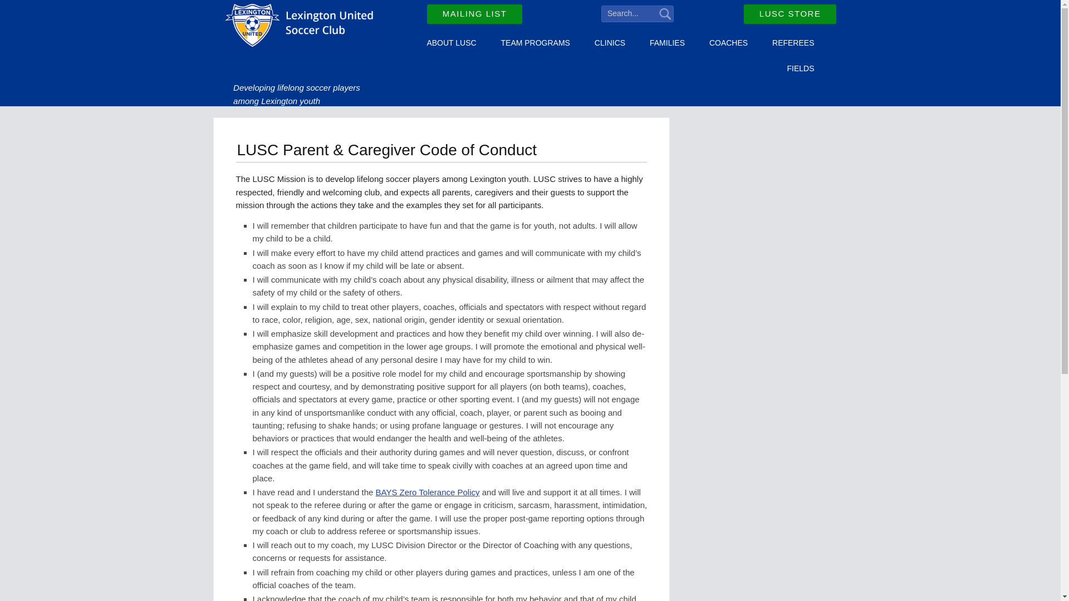 The width and height of the screenshot is (1069, 601). Describe the element at coordinates (300, 28) in the screenshot. I see `Lexington United Soccer Club` at that location.